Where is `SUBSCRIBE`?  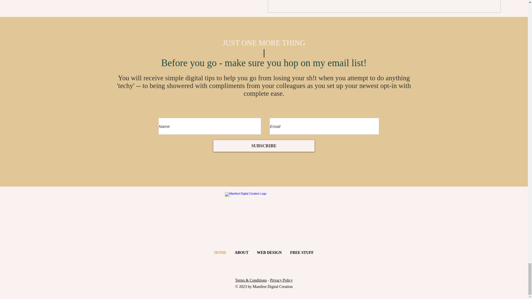
SUBSCRIBE is located at coordinates (264, 146).